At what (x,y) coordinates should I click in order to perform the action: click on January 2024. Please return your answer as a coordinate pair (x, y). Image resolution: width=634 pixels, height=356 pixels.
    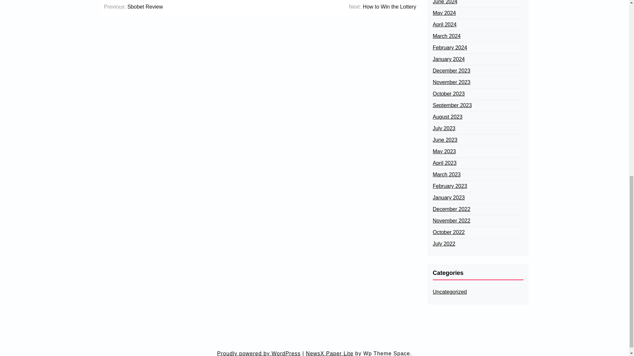
    Looking at the image, I should click on (448, 59).